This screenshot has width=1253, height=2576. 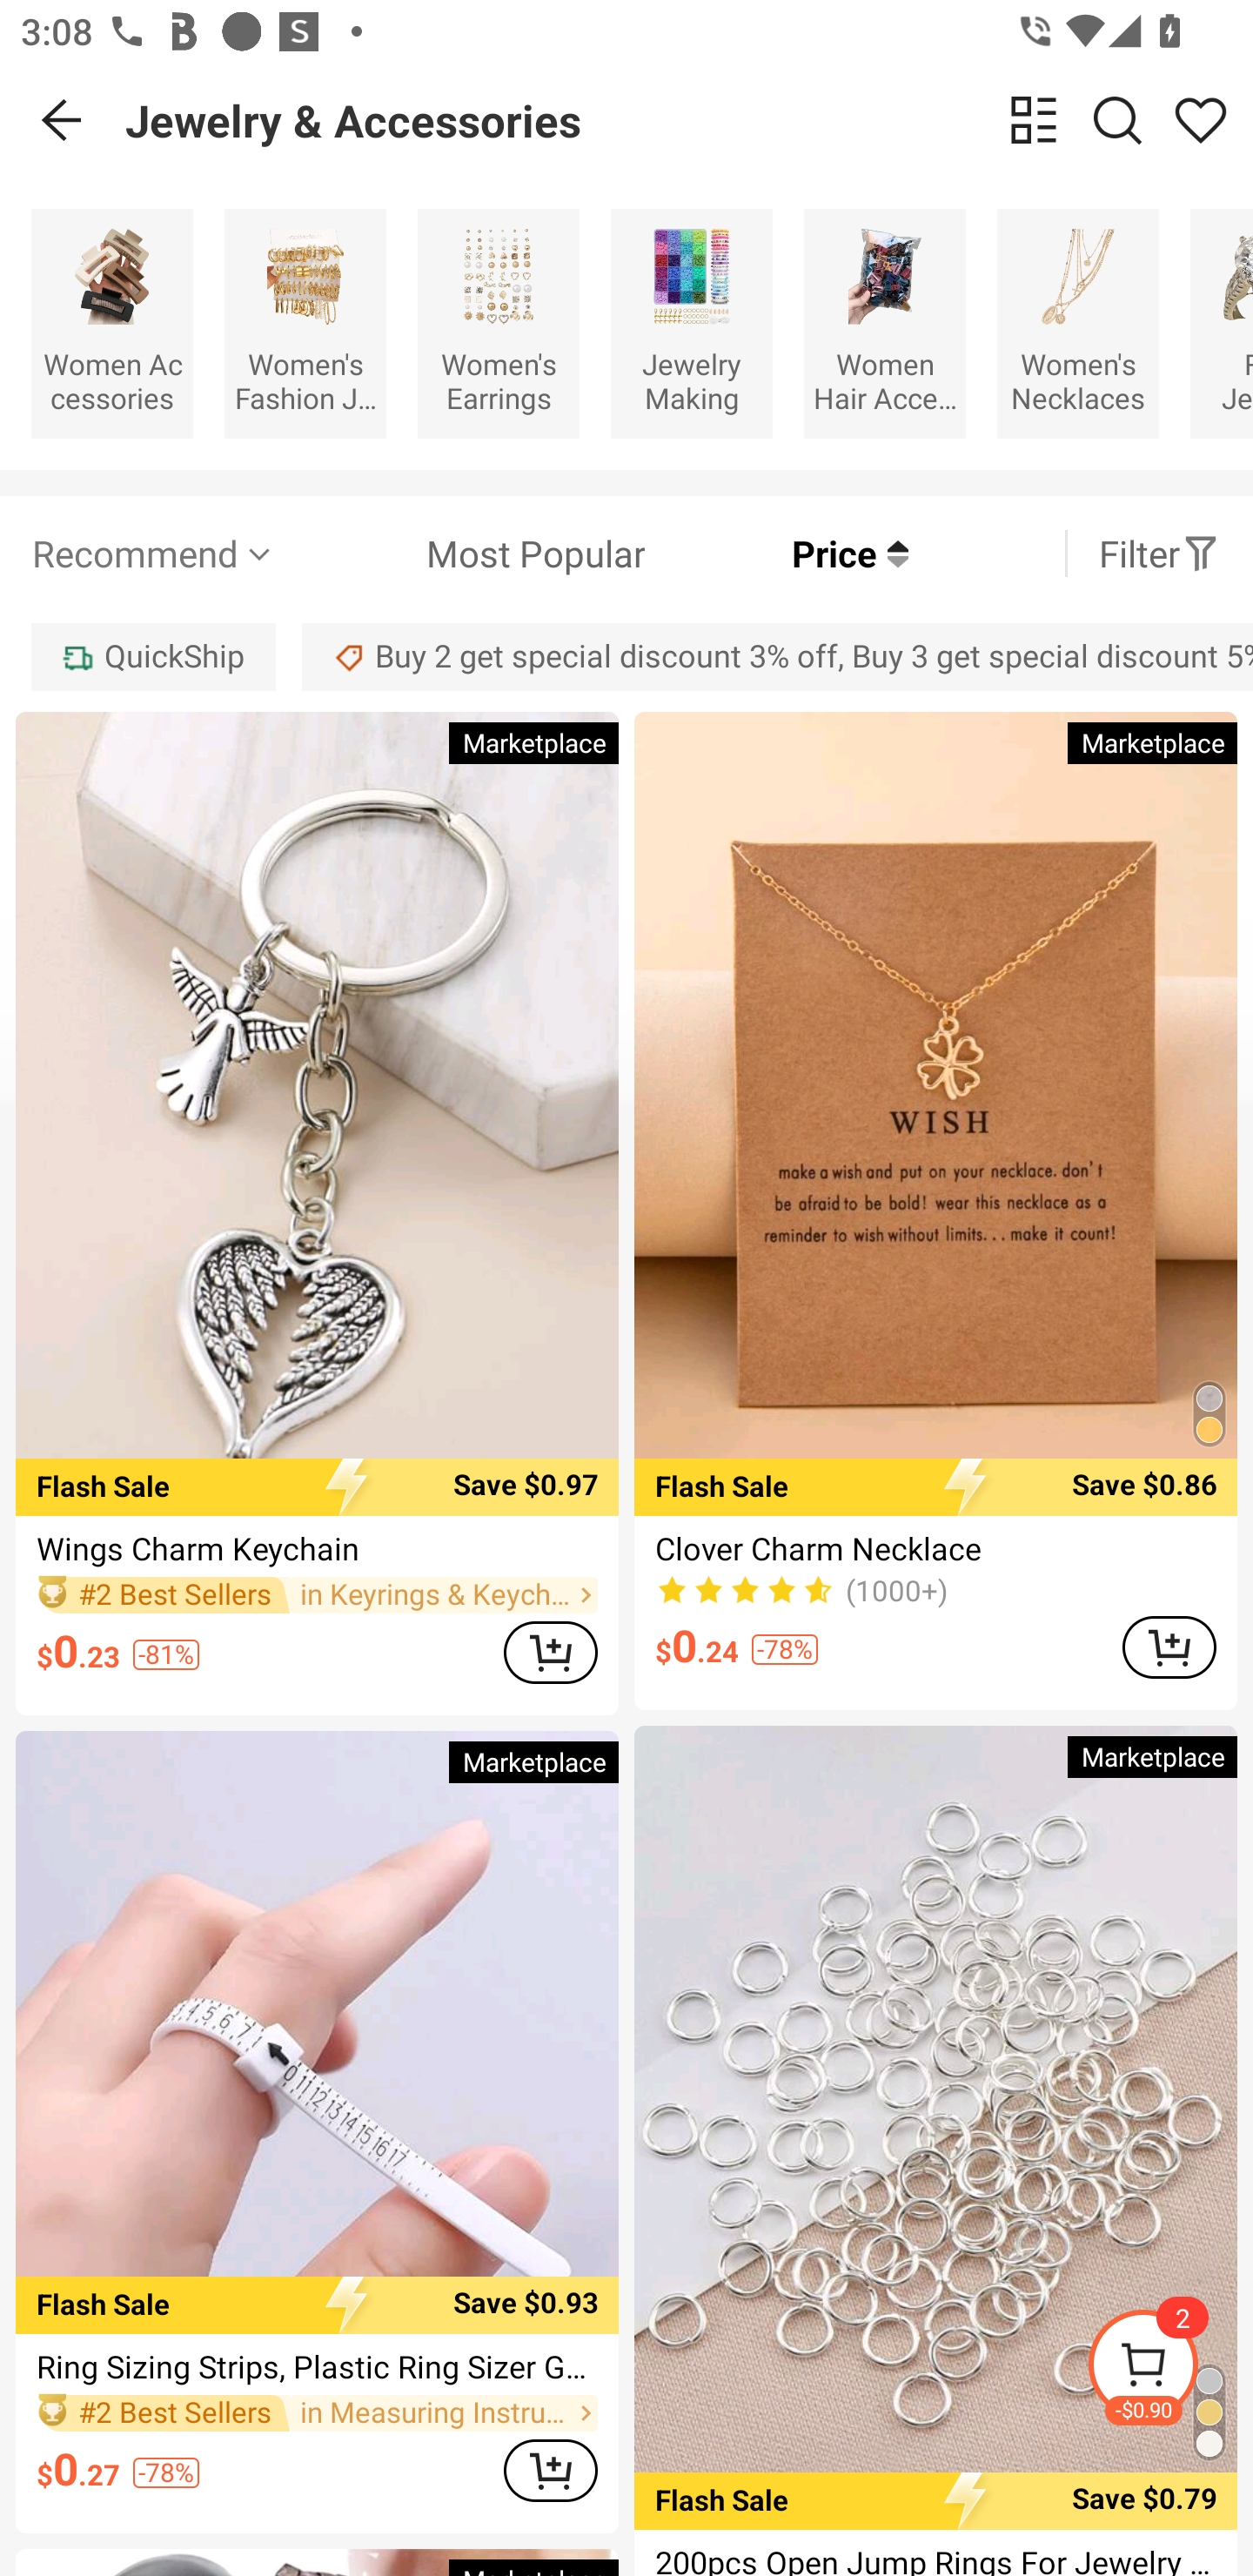 What do you see at coordinates (154, 553) in the screenshot?
I see `Recommend` at bounding box center [154, 553].